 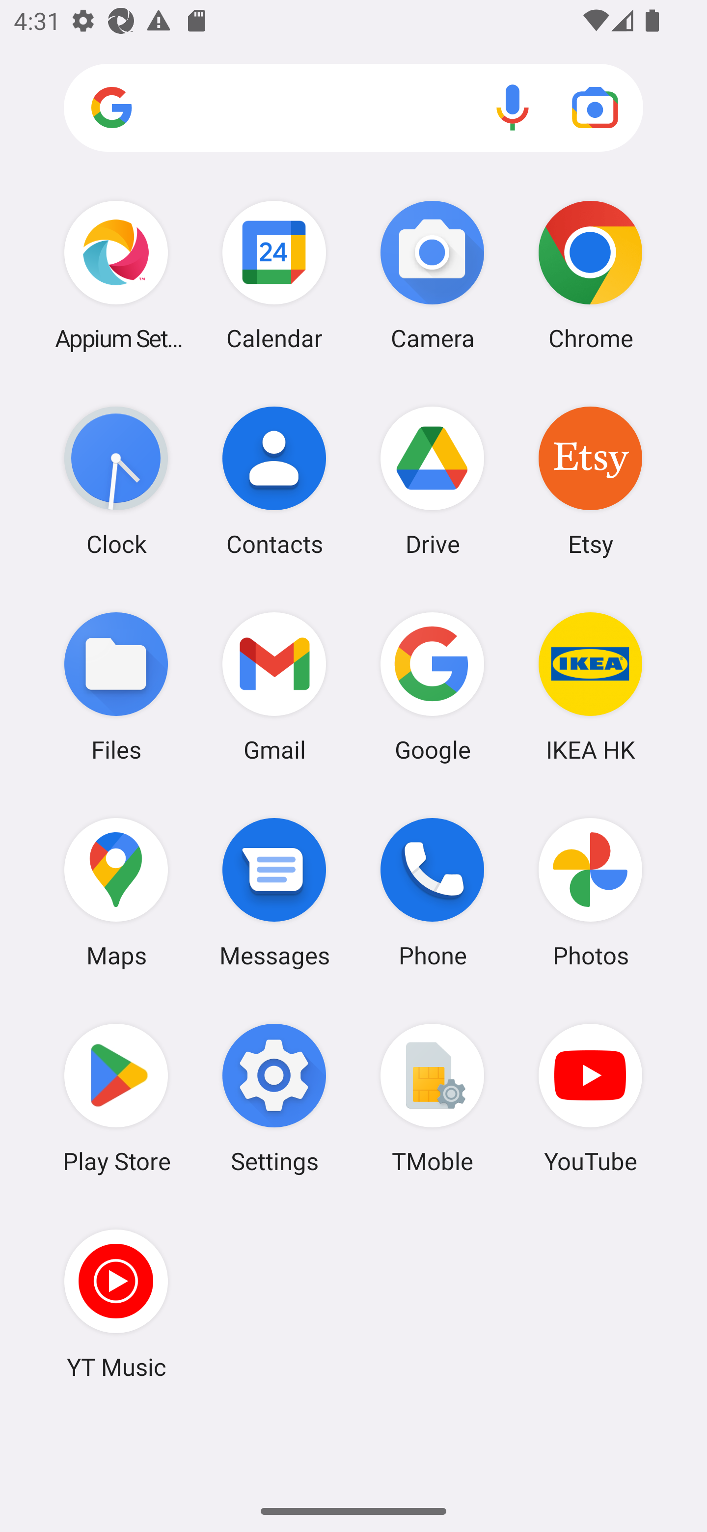 What do you see at coordinates (433, 275) in the screenshot?
I see `Camera` at bounding box center [433, 275].